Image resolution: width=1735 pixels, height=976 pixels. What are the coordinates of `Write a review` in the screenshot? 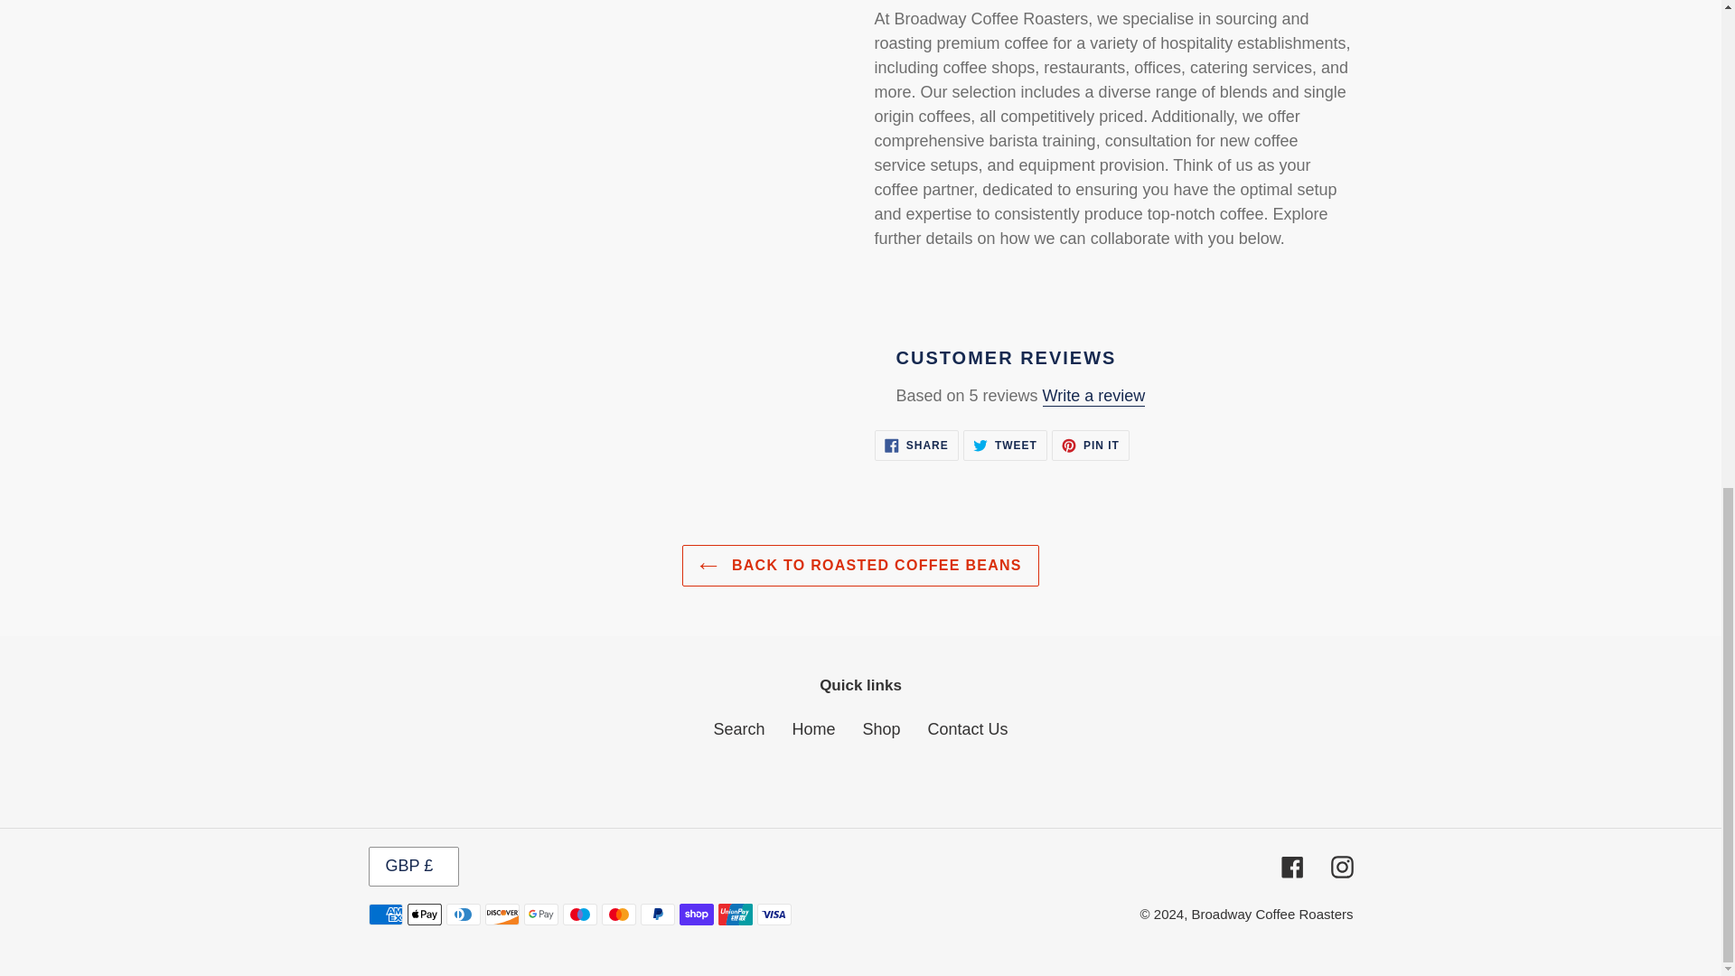 It's located at (1093, 396).